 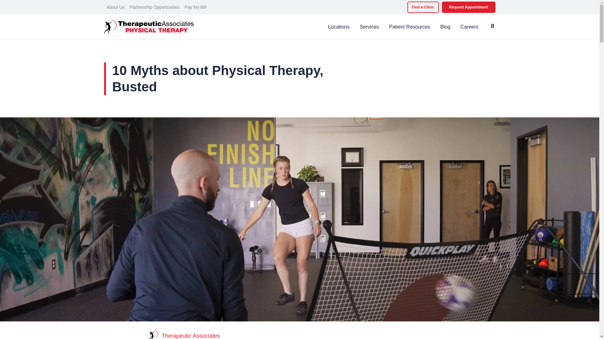 I want to click on Partnership Opportunities, so click(x=154, y=7).